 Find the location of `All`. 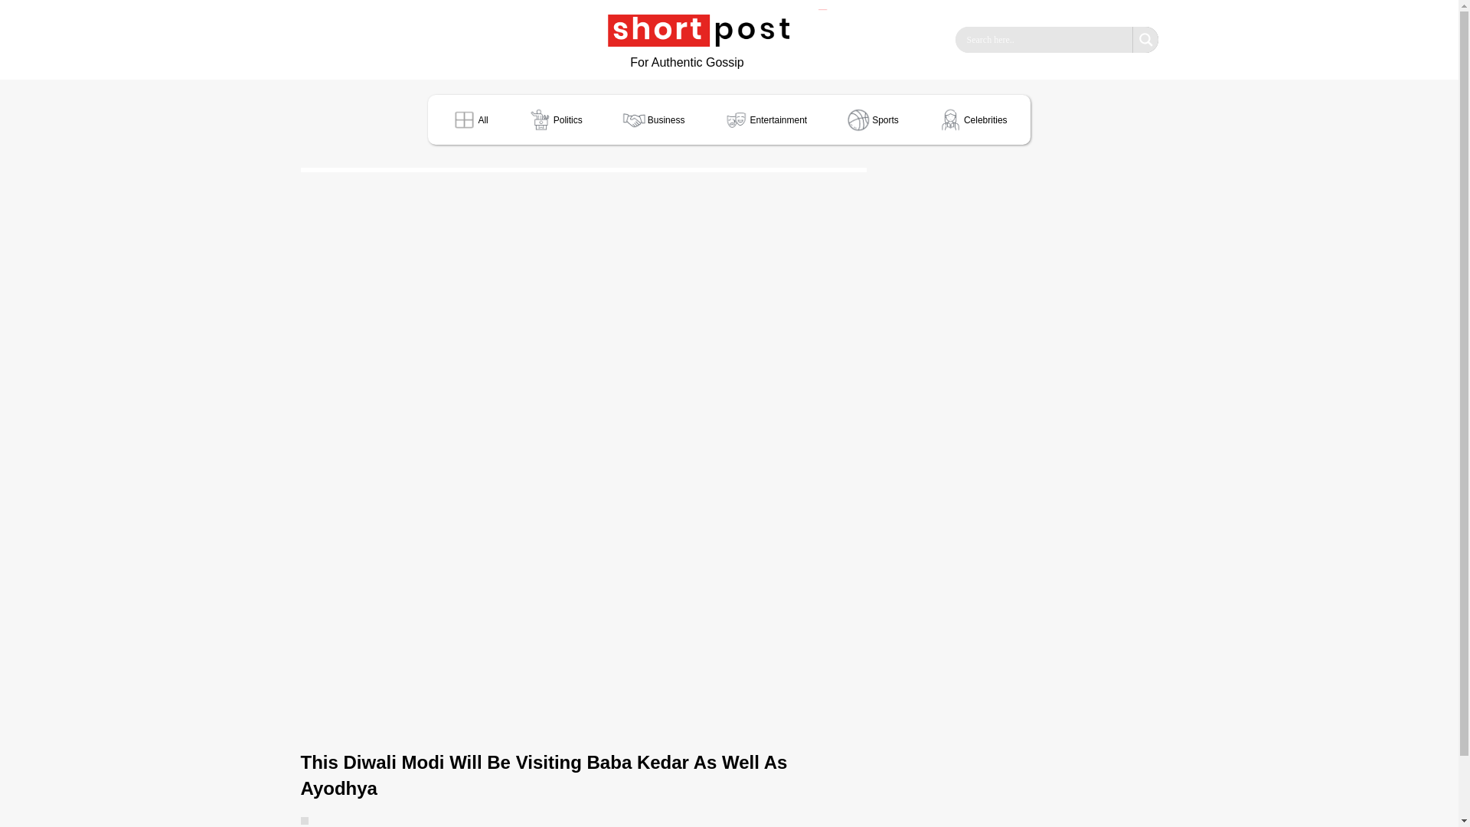

All is located at coordinates (469, 119).